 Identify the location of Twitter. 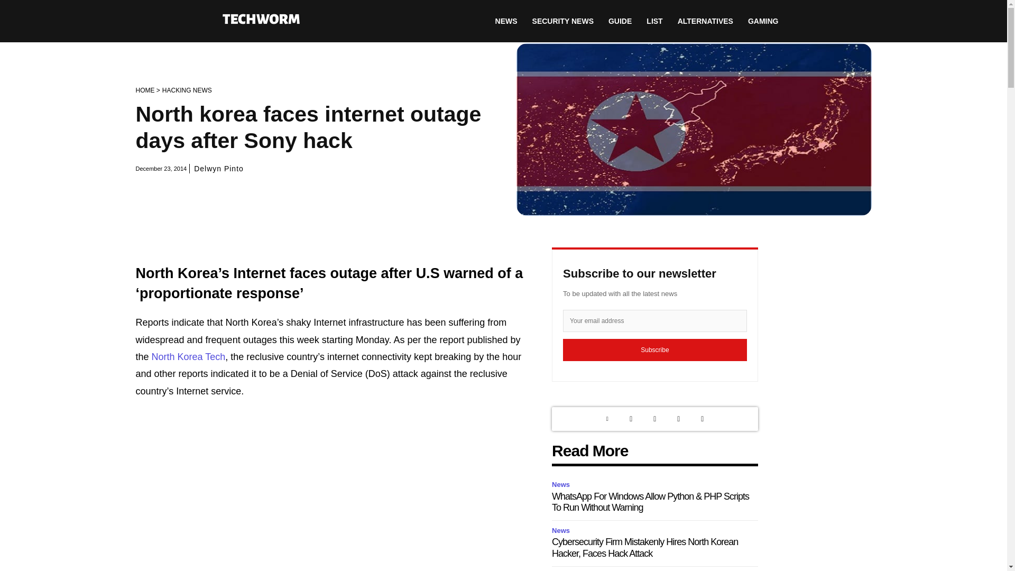
(631, 419).